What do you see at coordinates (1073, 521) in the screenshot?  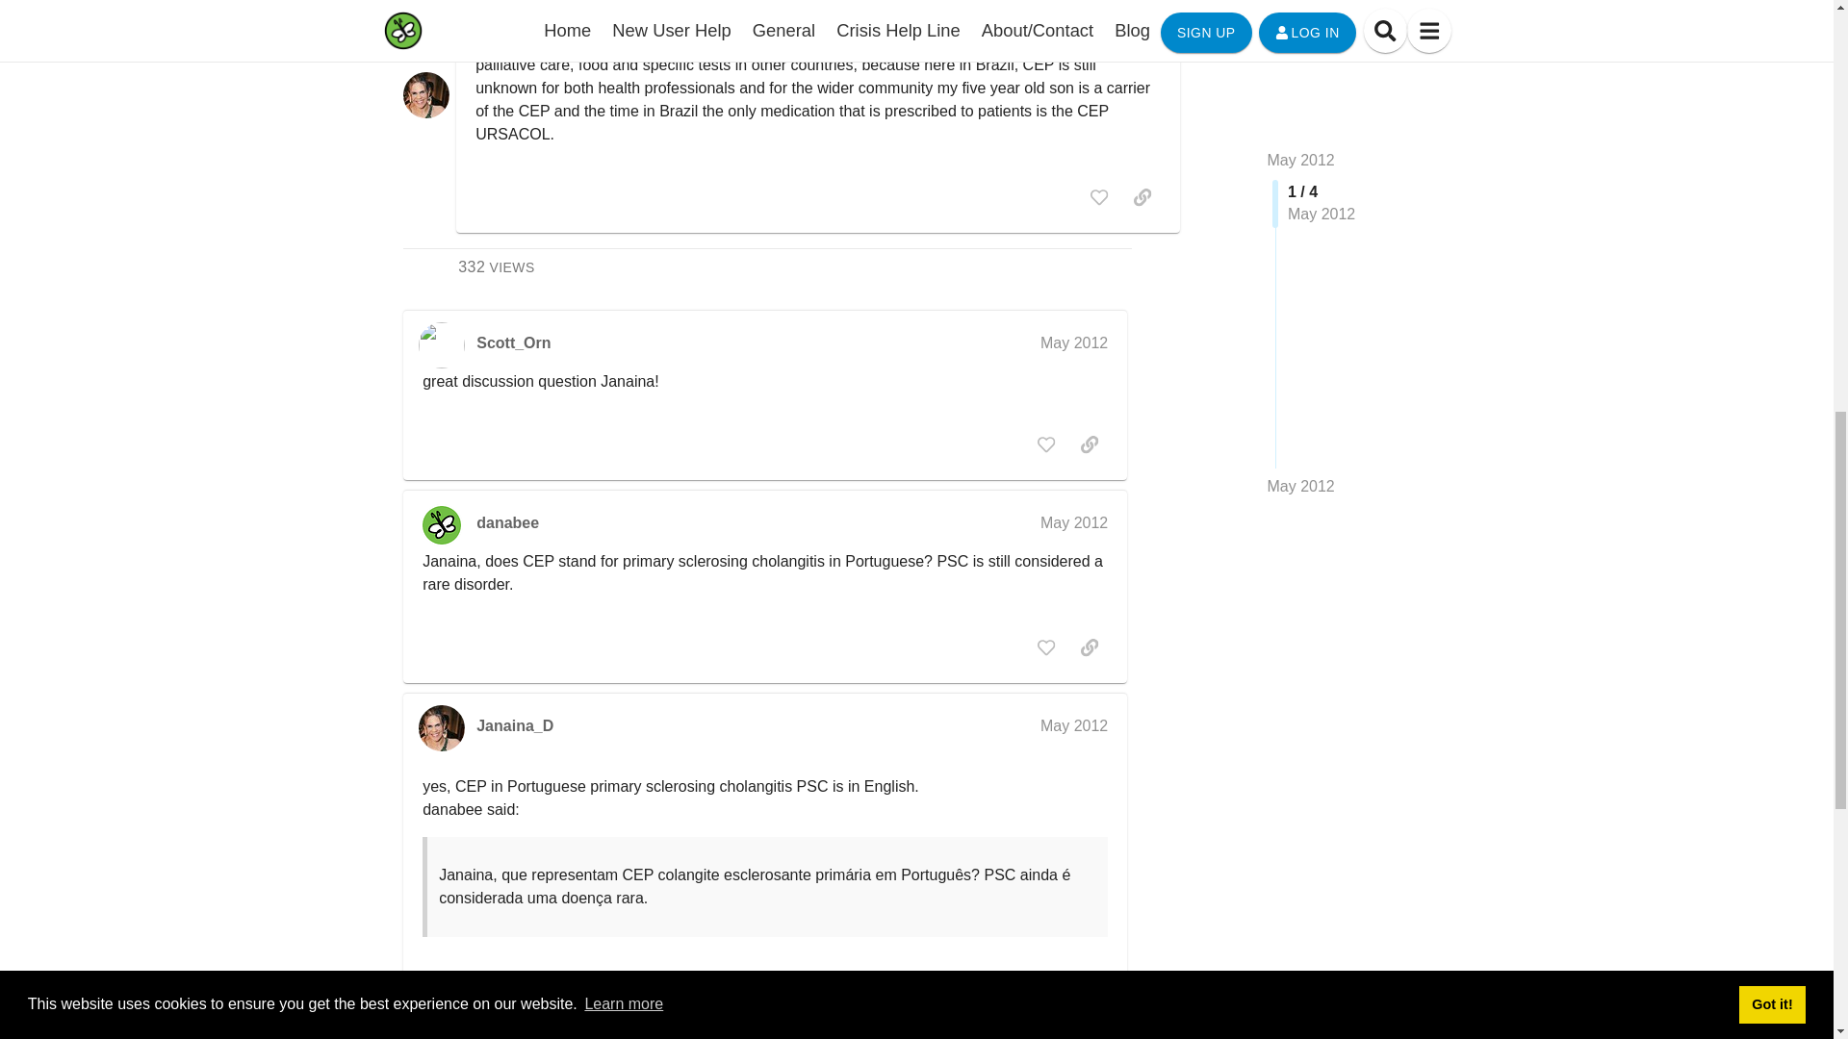 I see `May 2012` at bounding box center [1073, 521].